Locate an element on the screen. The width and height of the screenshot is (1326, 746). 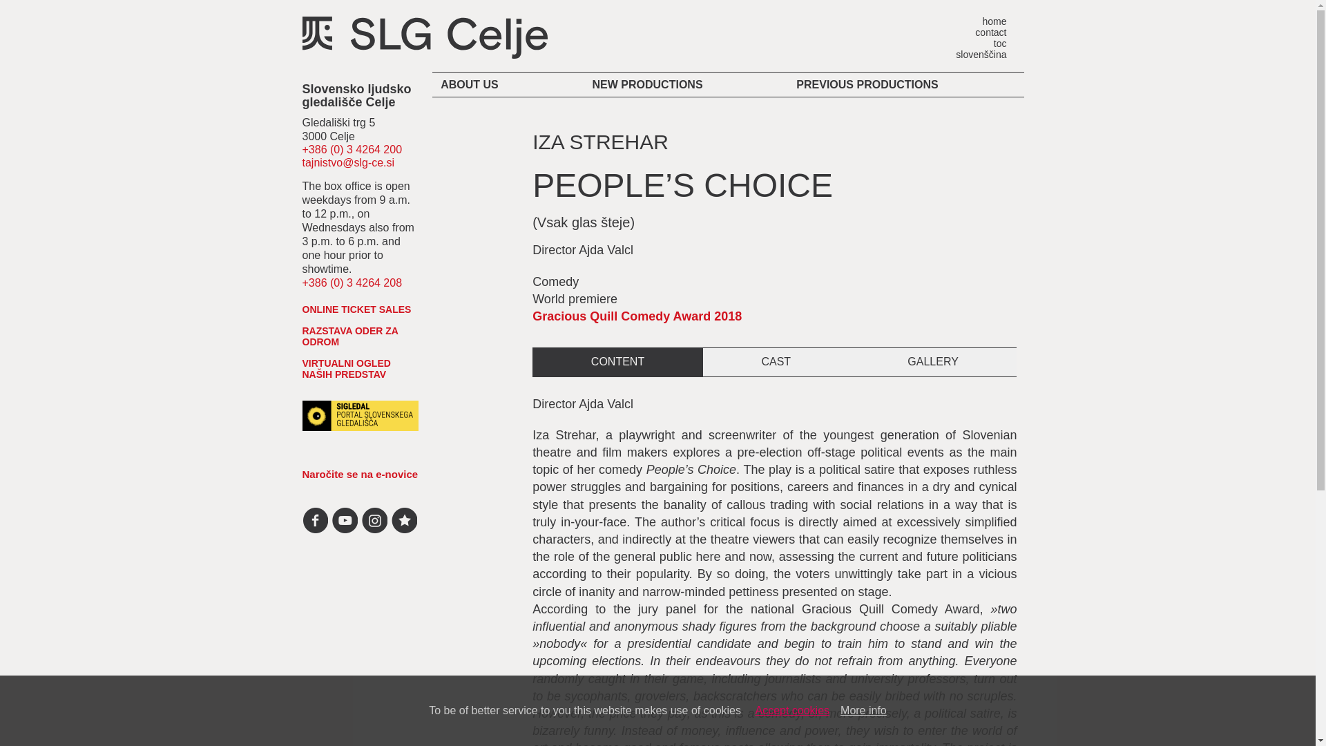
Who is who is located at coordinates (488, 133).